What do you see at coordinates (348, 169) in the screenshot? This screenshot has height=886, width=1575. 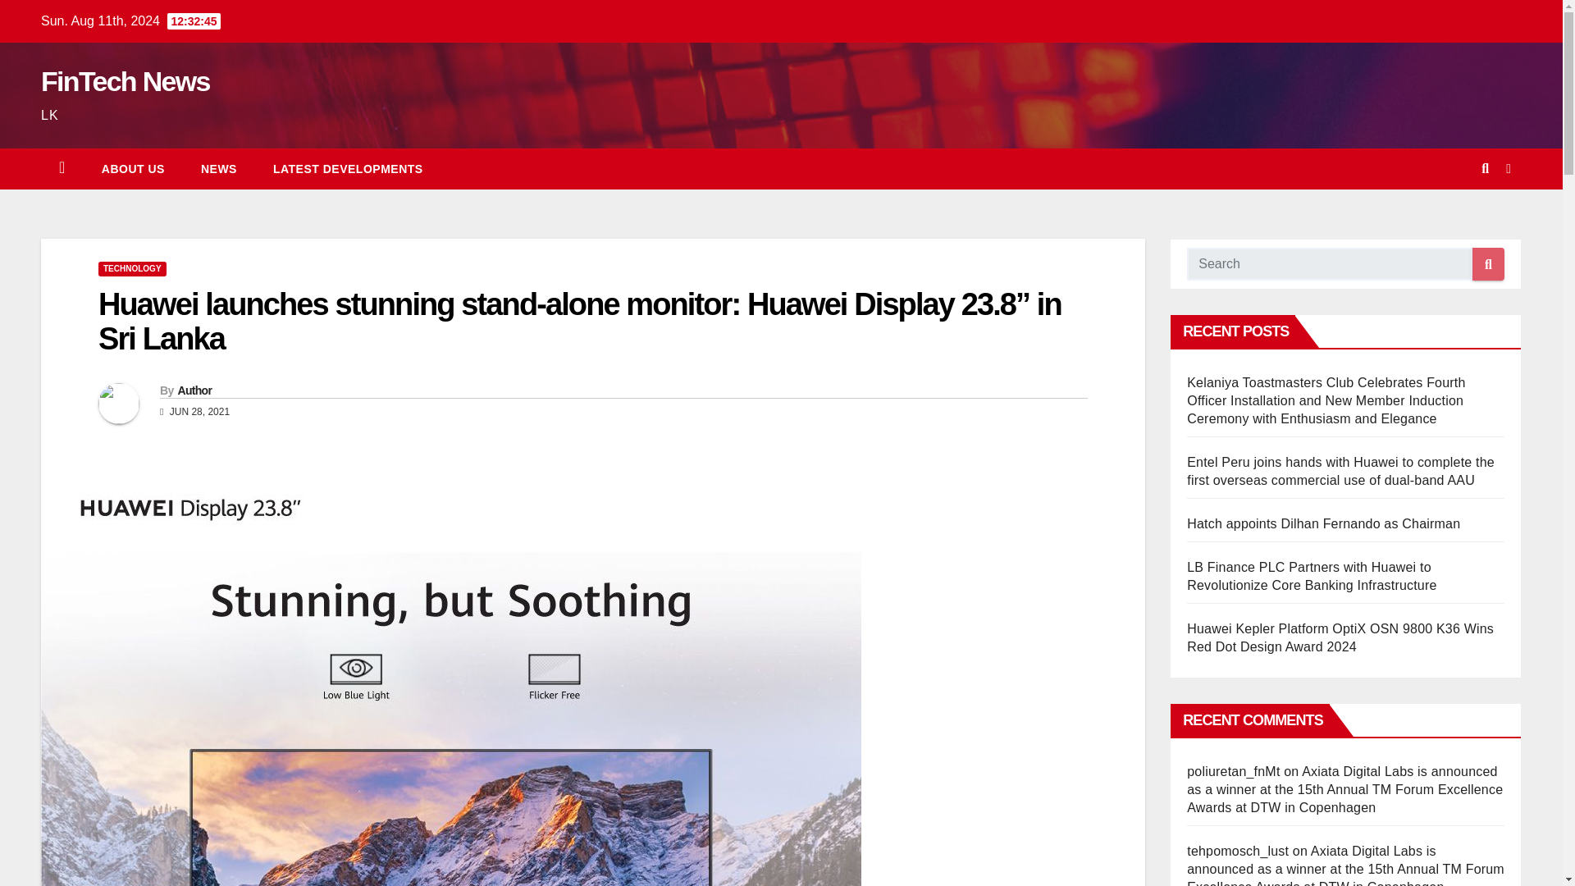 I see `Latest Developments` at bounding box center [348, 169].